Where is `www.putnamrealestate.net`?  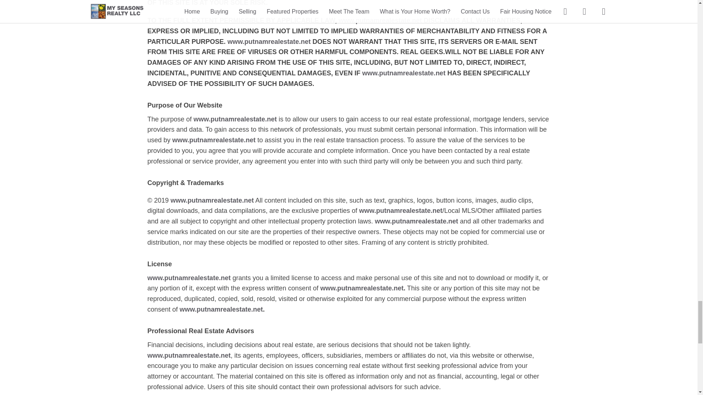
www.putnamrealestate.net is located at coordinates (403, 73).